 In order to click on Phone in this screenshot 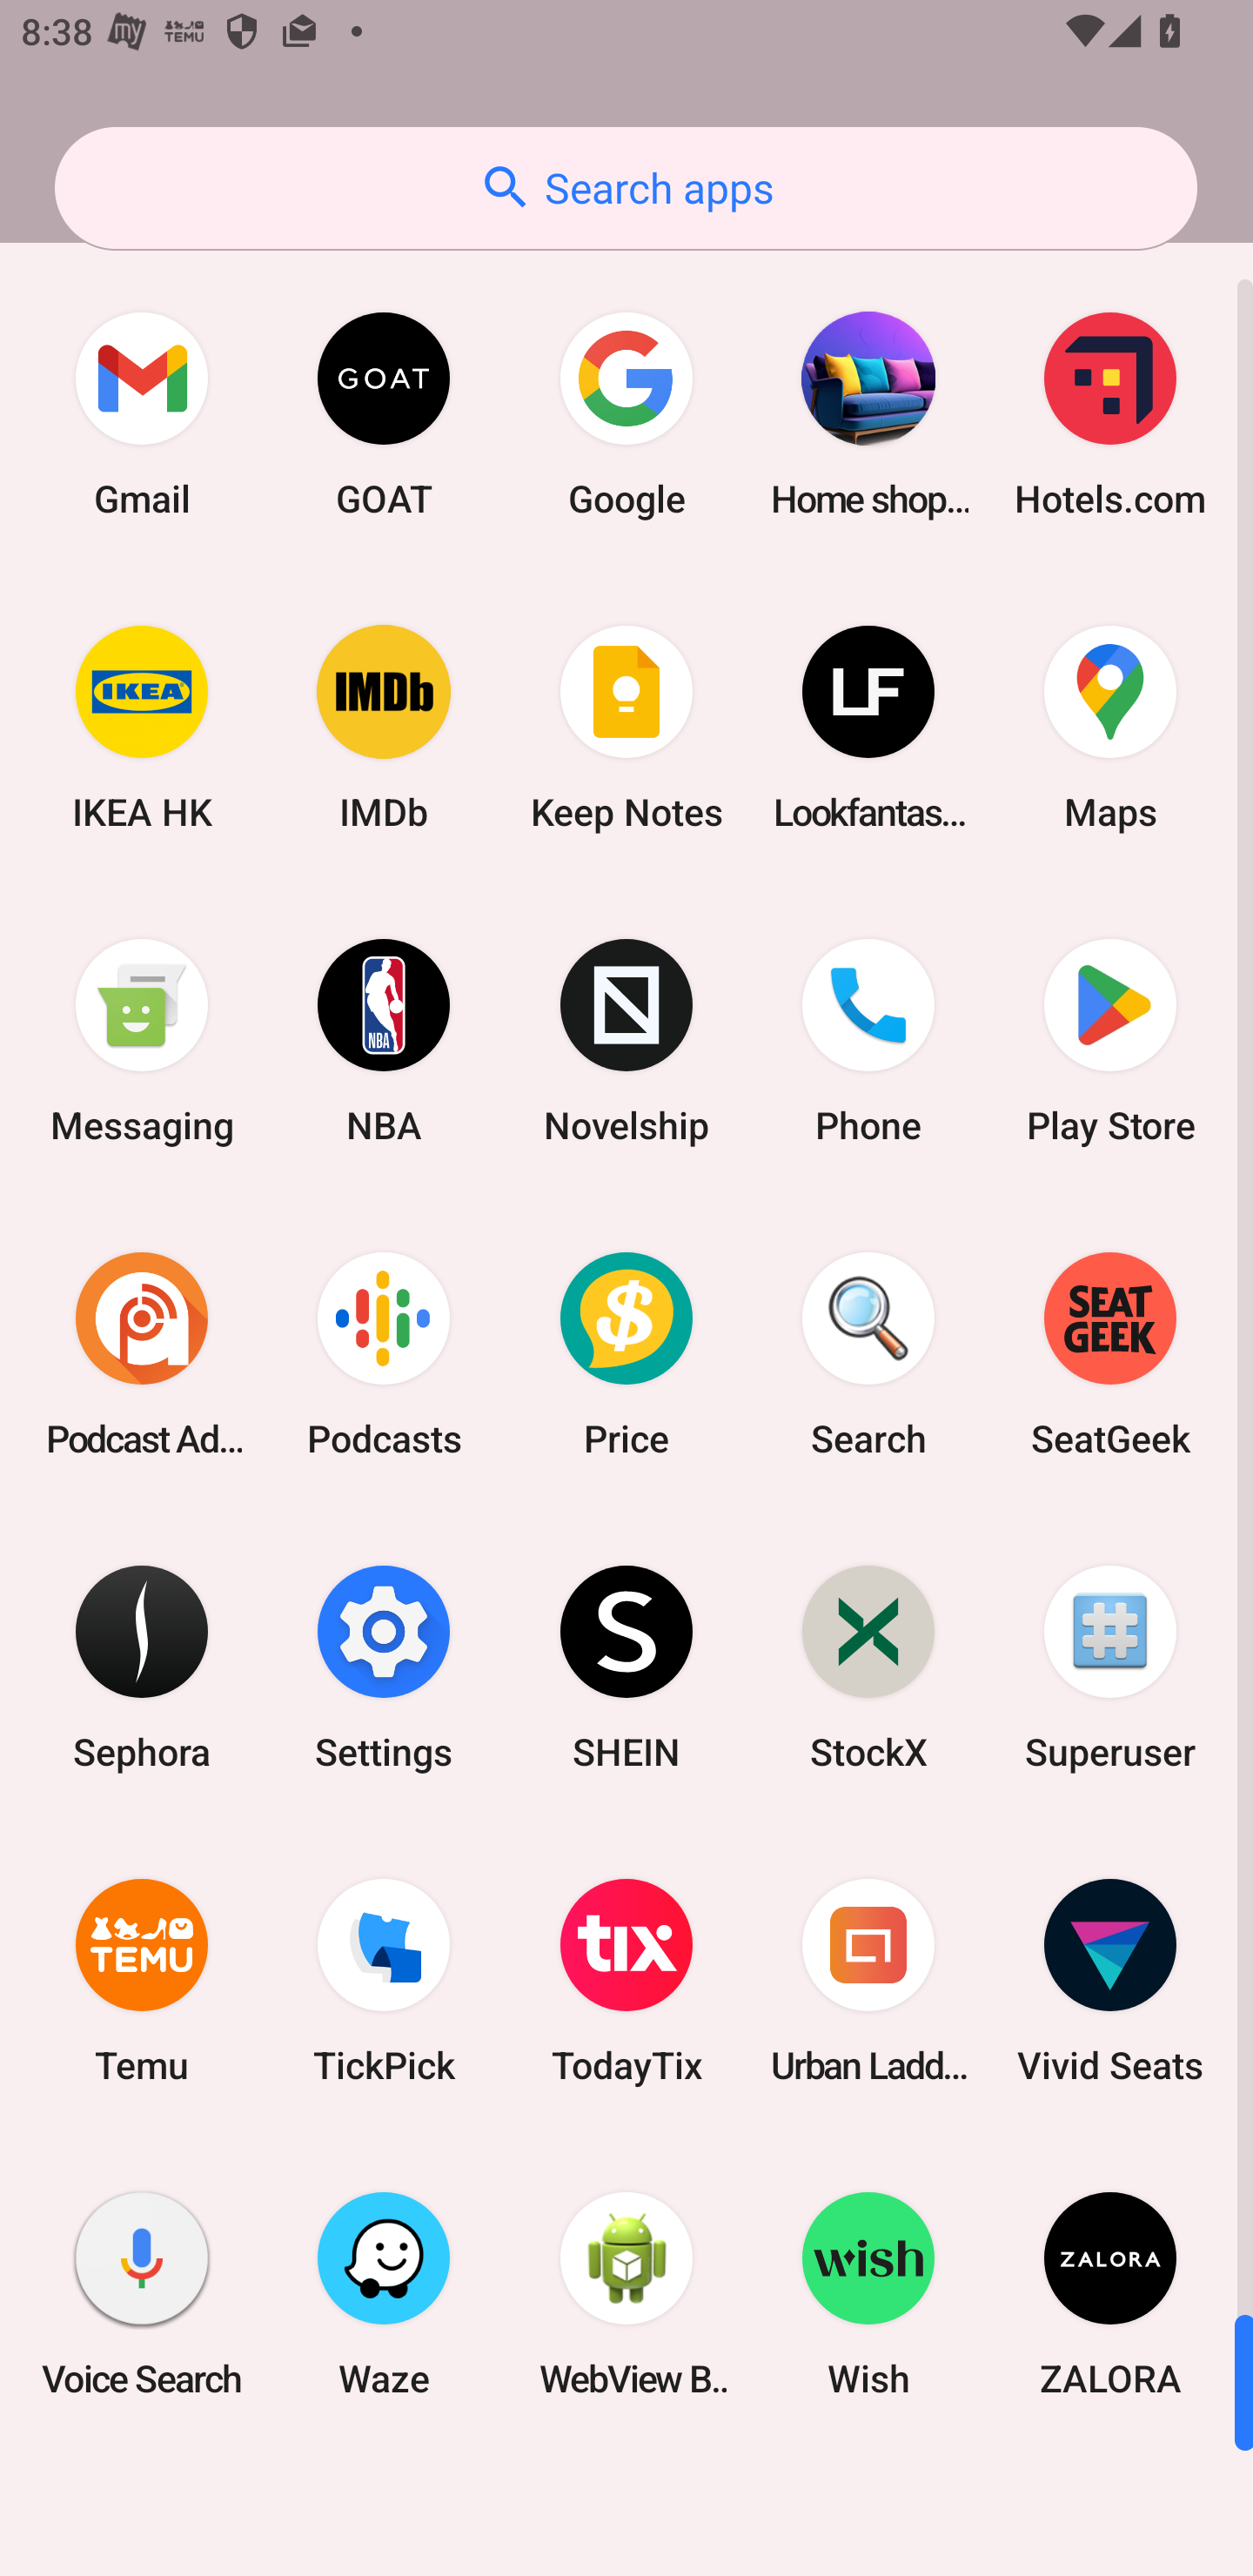, I will do `click(868, 1041)`.